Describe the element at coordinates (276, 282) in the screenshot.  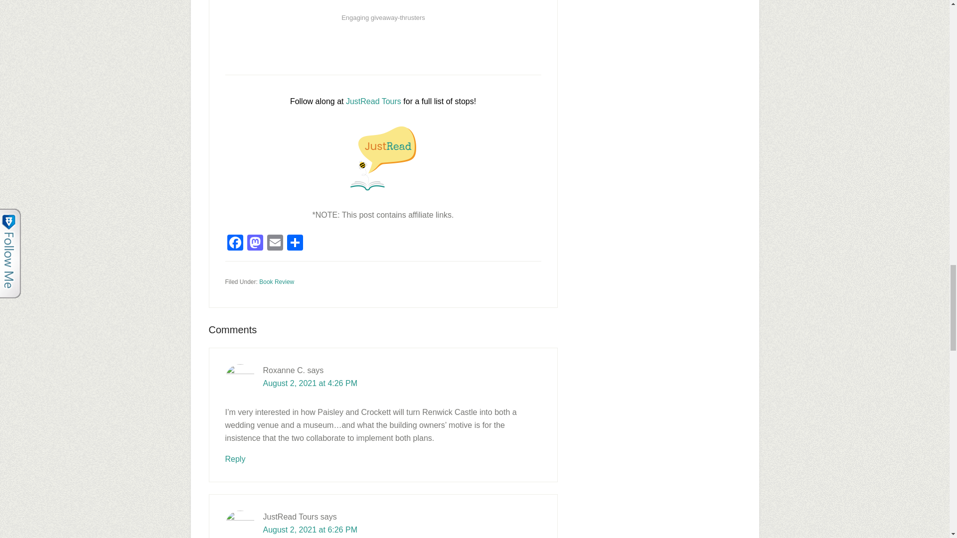
I see `Book Review` at that location.